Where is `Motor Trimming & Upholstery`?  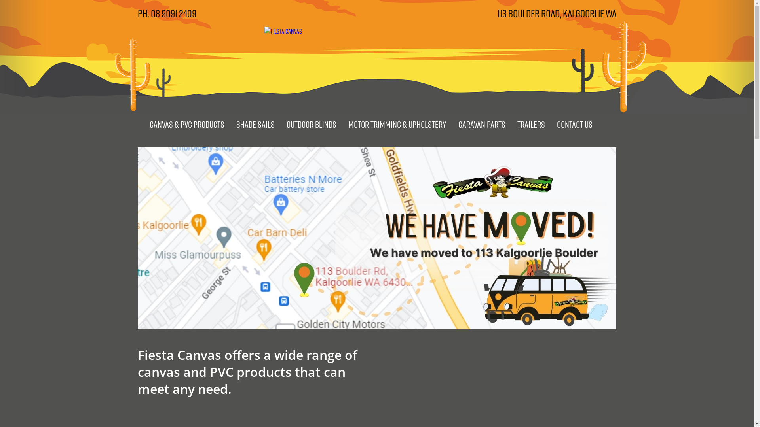
Motor Trimming & Upholstery is located at coordinates (397, 124).